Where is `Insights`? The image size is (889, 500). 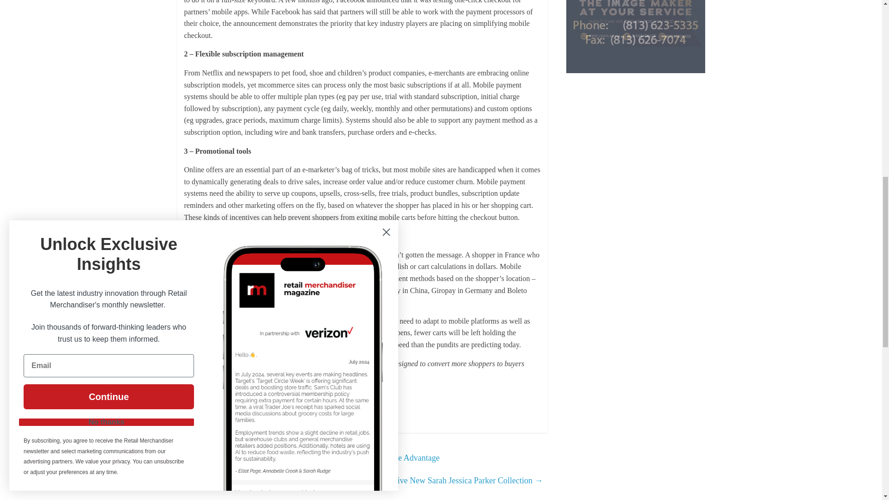
Insights is located at coordinates (221, 416).